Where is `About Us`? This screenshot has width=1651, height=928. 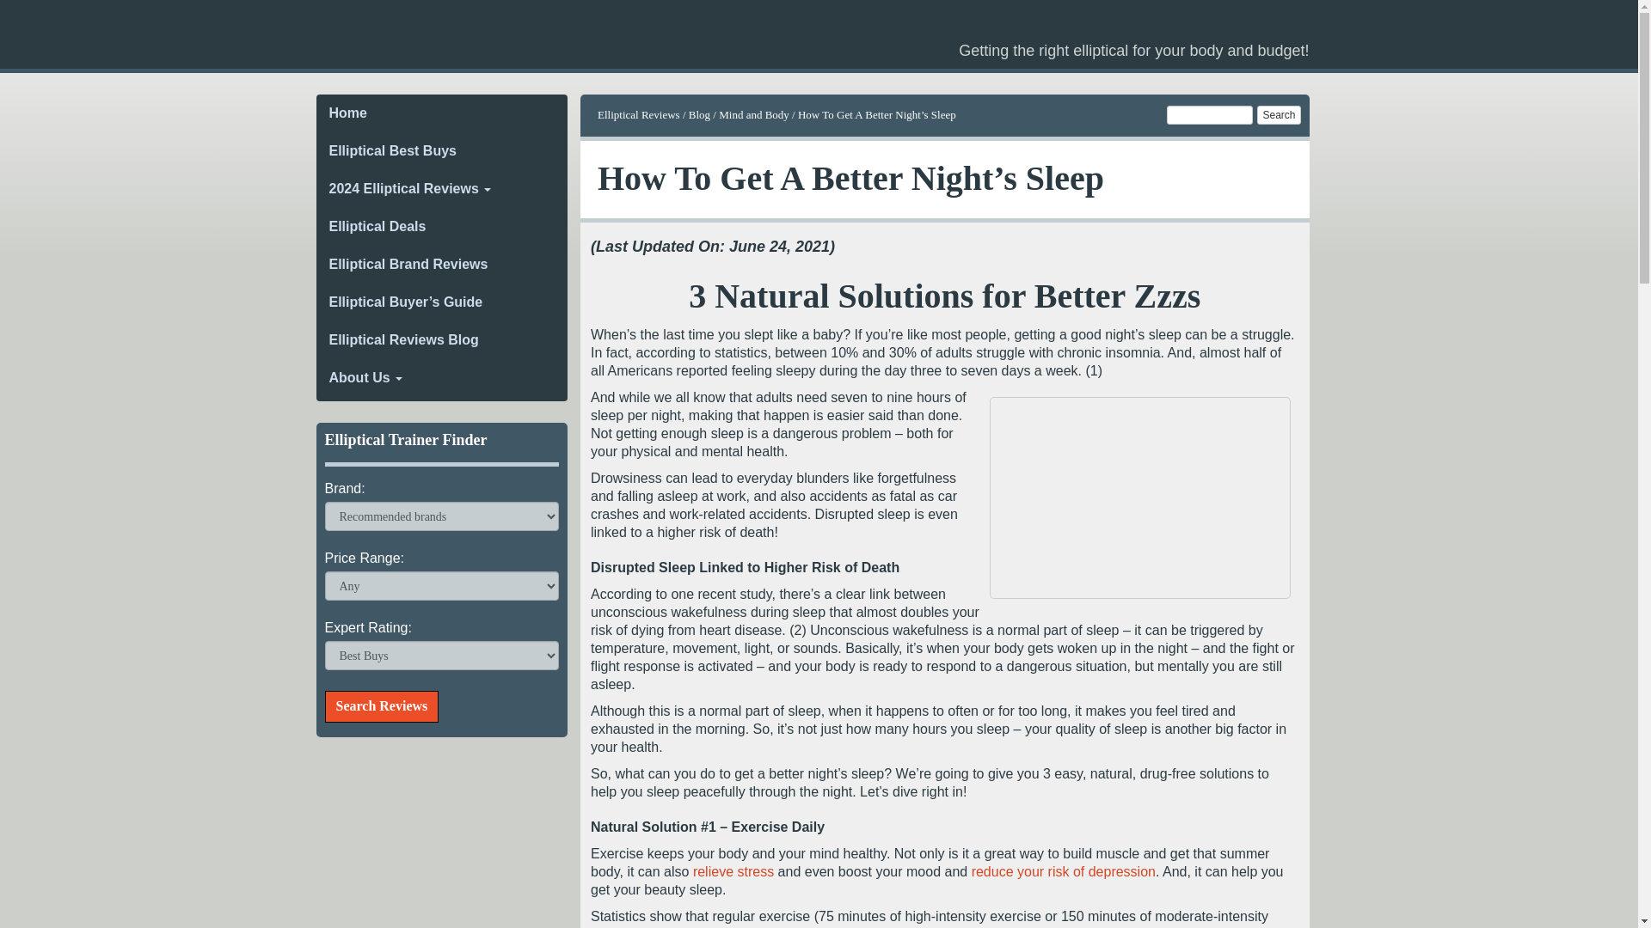
About Us is located at coordinates (442, 378).